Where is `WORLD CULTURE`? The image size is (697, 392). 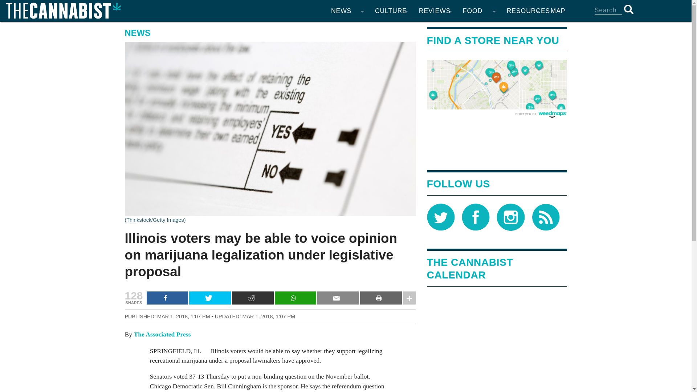
WORLD CULTURE is located at coordinates (391, 131).